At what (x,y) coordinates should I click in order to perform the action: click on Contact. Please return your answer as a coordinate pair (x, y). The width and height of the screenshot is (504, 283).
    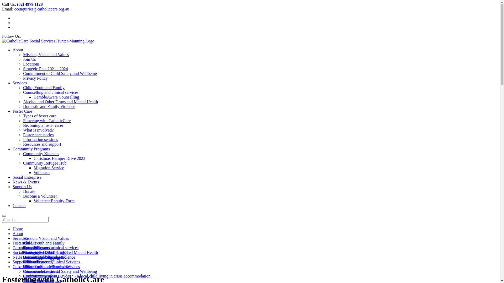
    Looking at the image, I should click on (19, 205).